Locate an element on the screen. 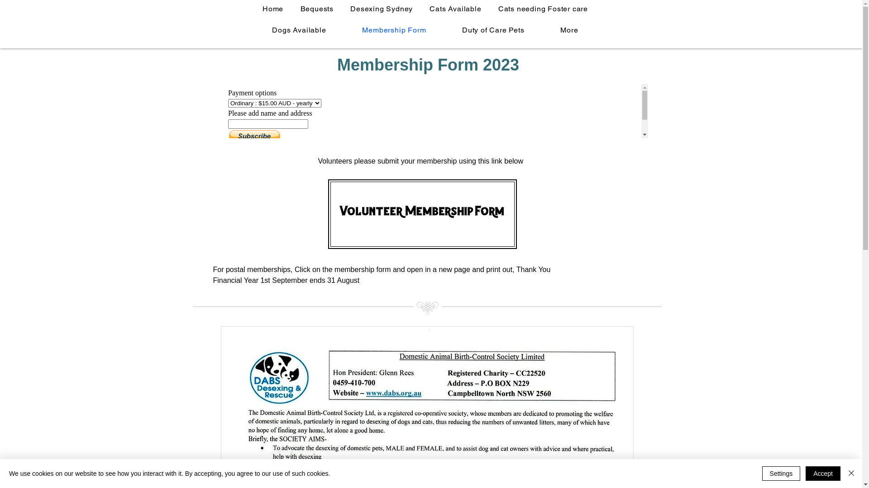 Image resolution: width=869 pixels, height=488 pixels. Accept is located at coordinates (823, 474).